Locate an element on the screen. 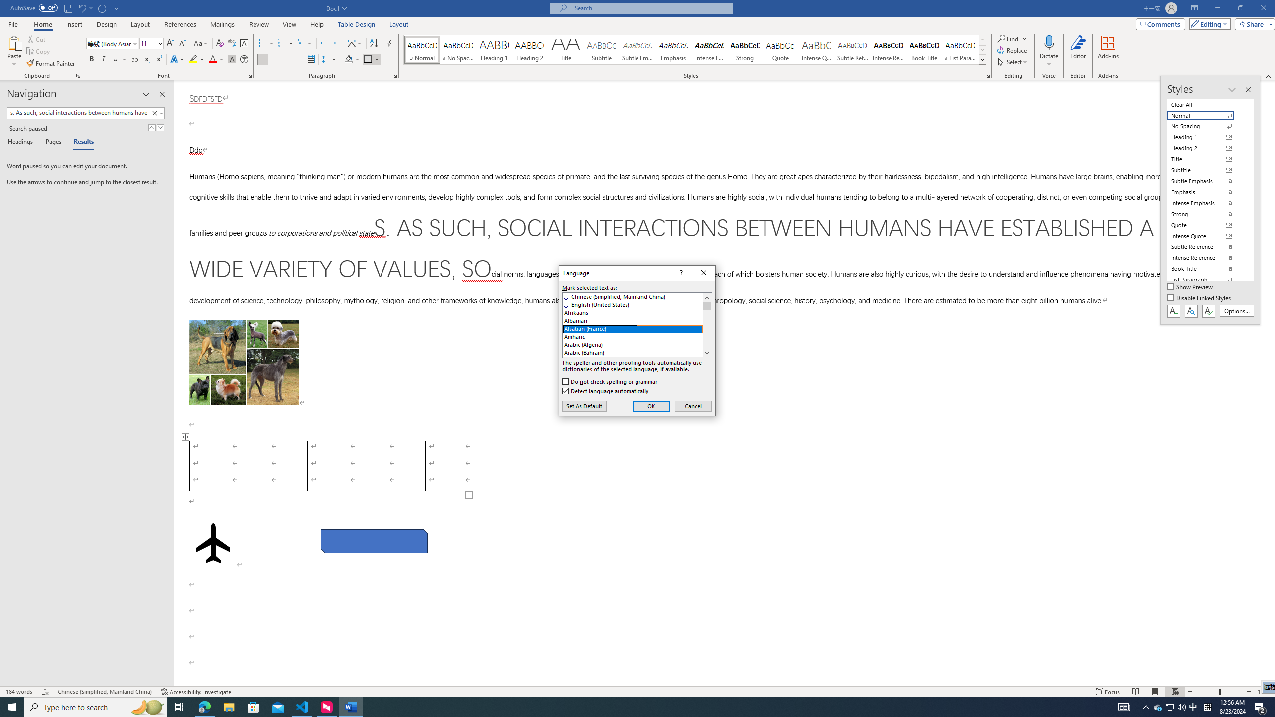 The width and height of the screenshot is (1275, 717). AutoSave is located at coordinates (34, 8).